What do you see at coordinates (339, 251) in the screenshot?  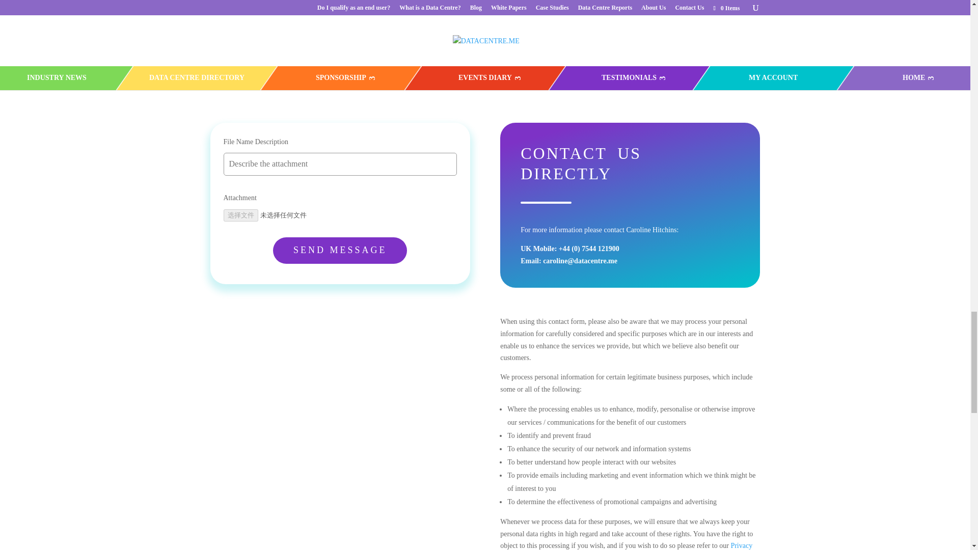 I see `Send Message` at bounding box center [339, 251].